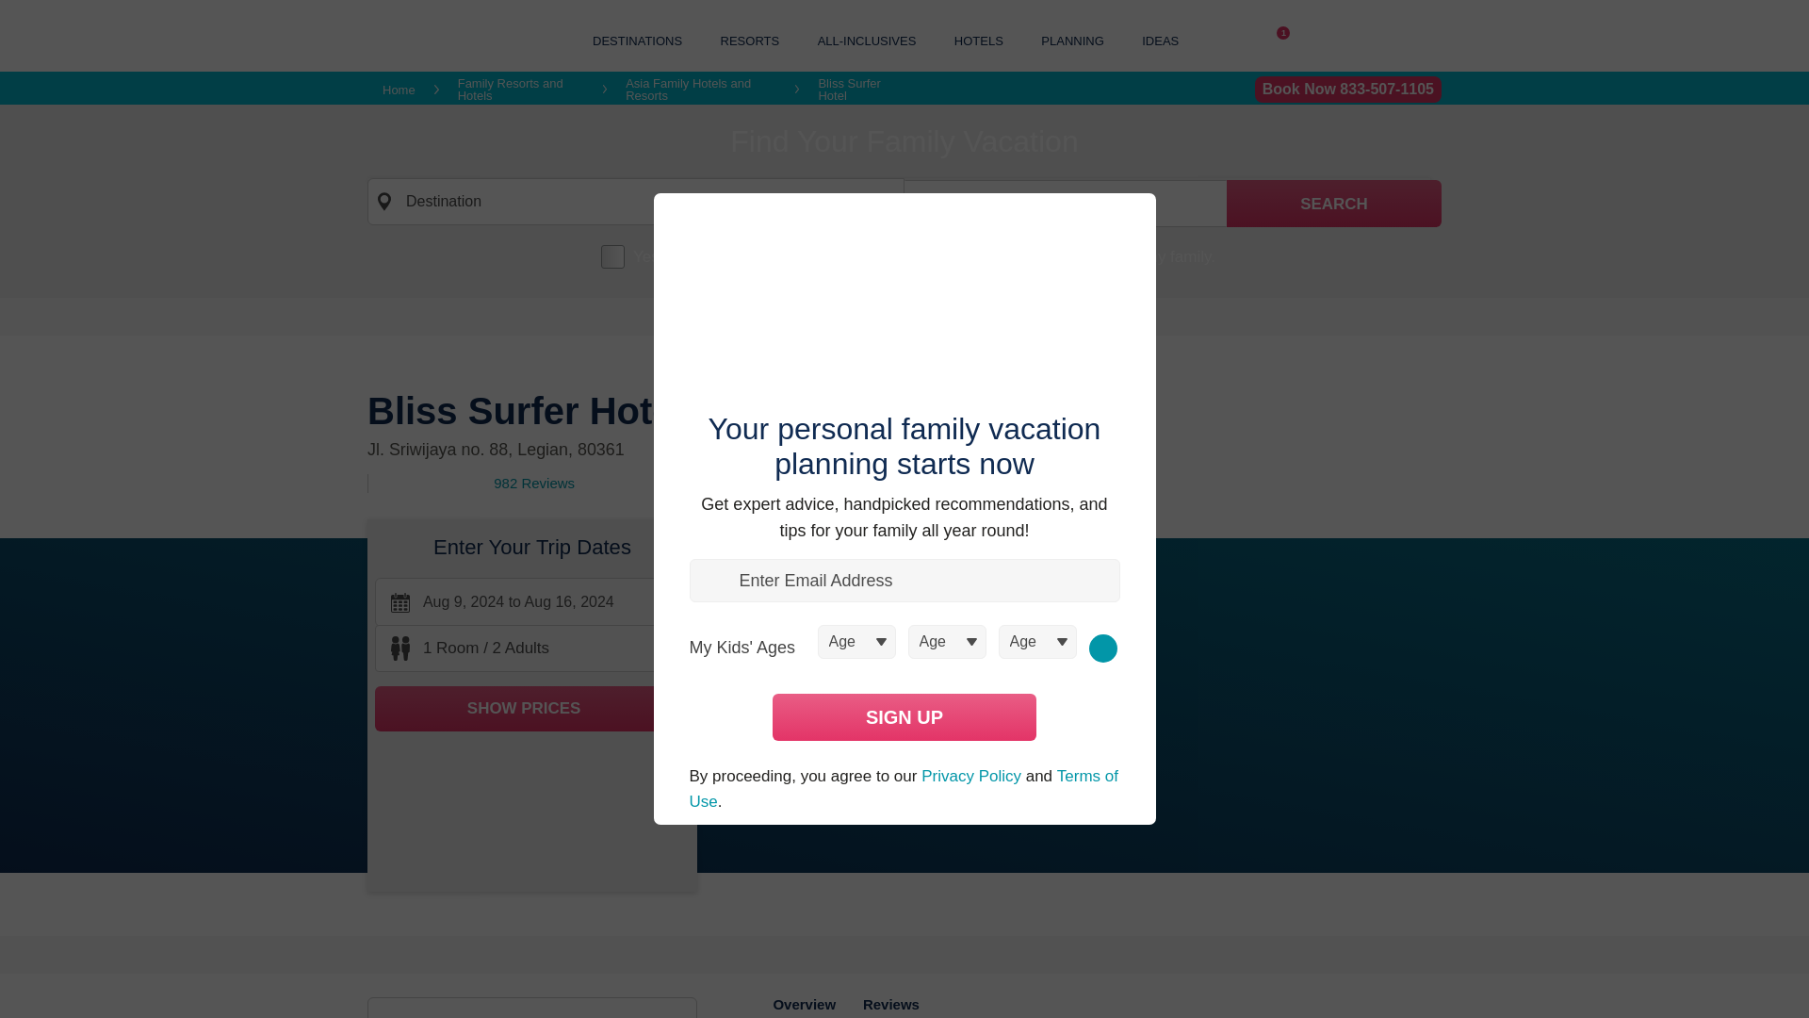  What do you see at coordinates (979, 40) in the screenshot?
I see `HOTELS` at bounding box center [979, 40].